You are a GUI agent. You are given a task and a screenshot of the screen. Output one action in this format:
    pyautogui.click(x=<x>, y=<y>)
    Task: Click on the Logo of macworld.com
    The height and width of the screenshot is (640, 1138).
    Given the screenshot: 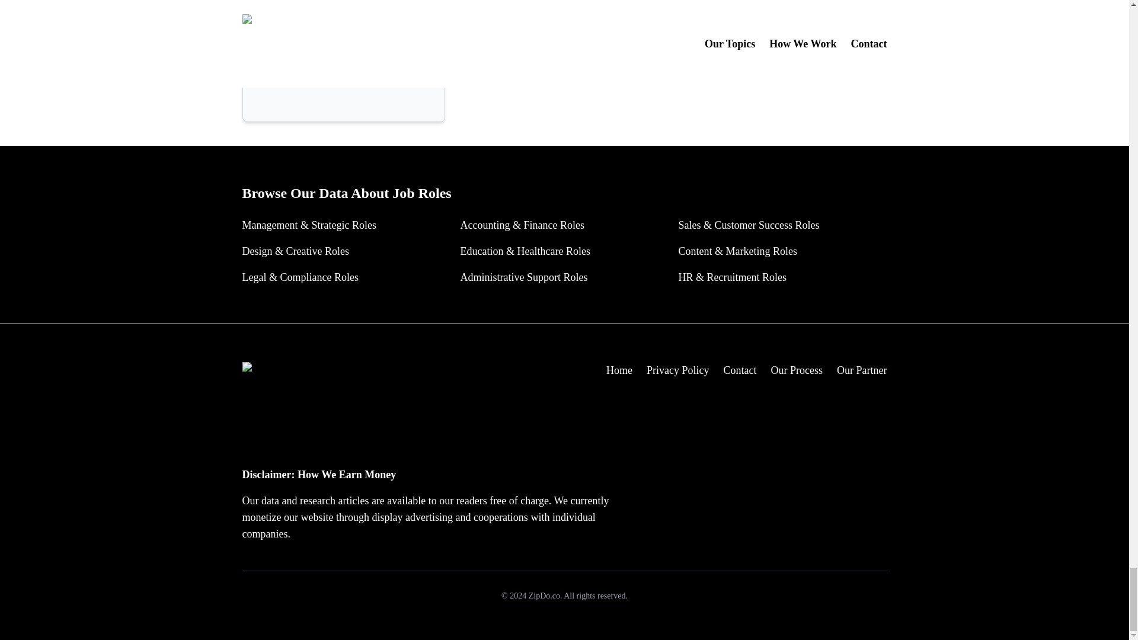 What is the action you would take?
    pyautogui.click(x=284, y=7)
    